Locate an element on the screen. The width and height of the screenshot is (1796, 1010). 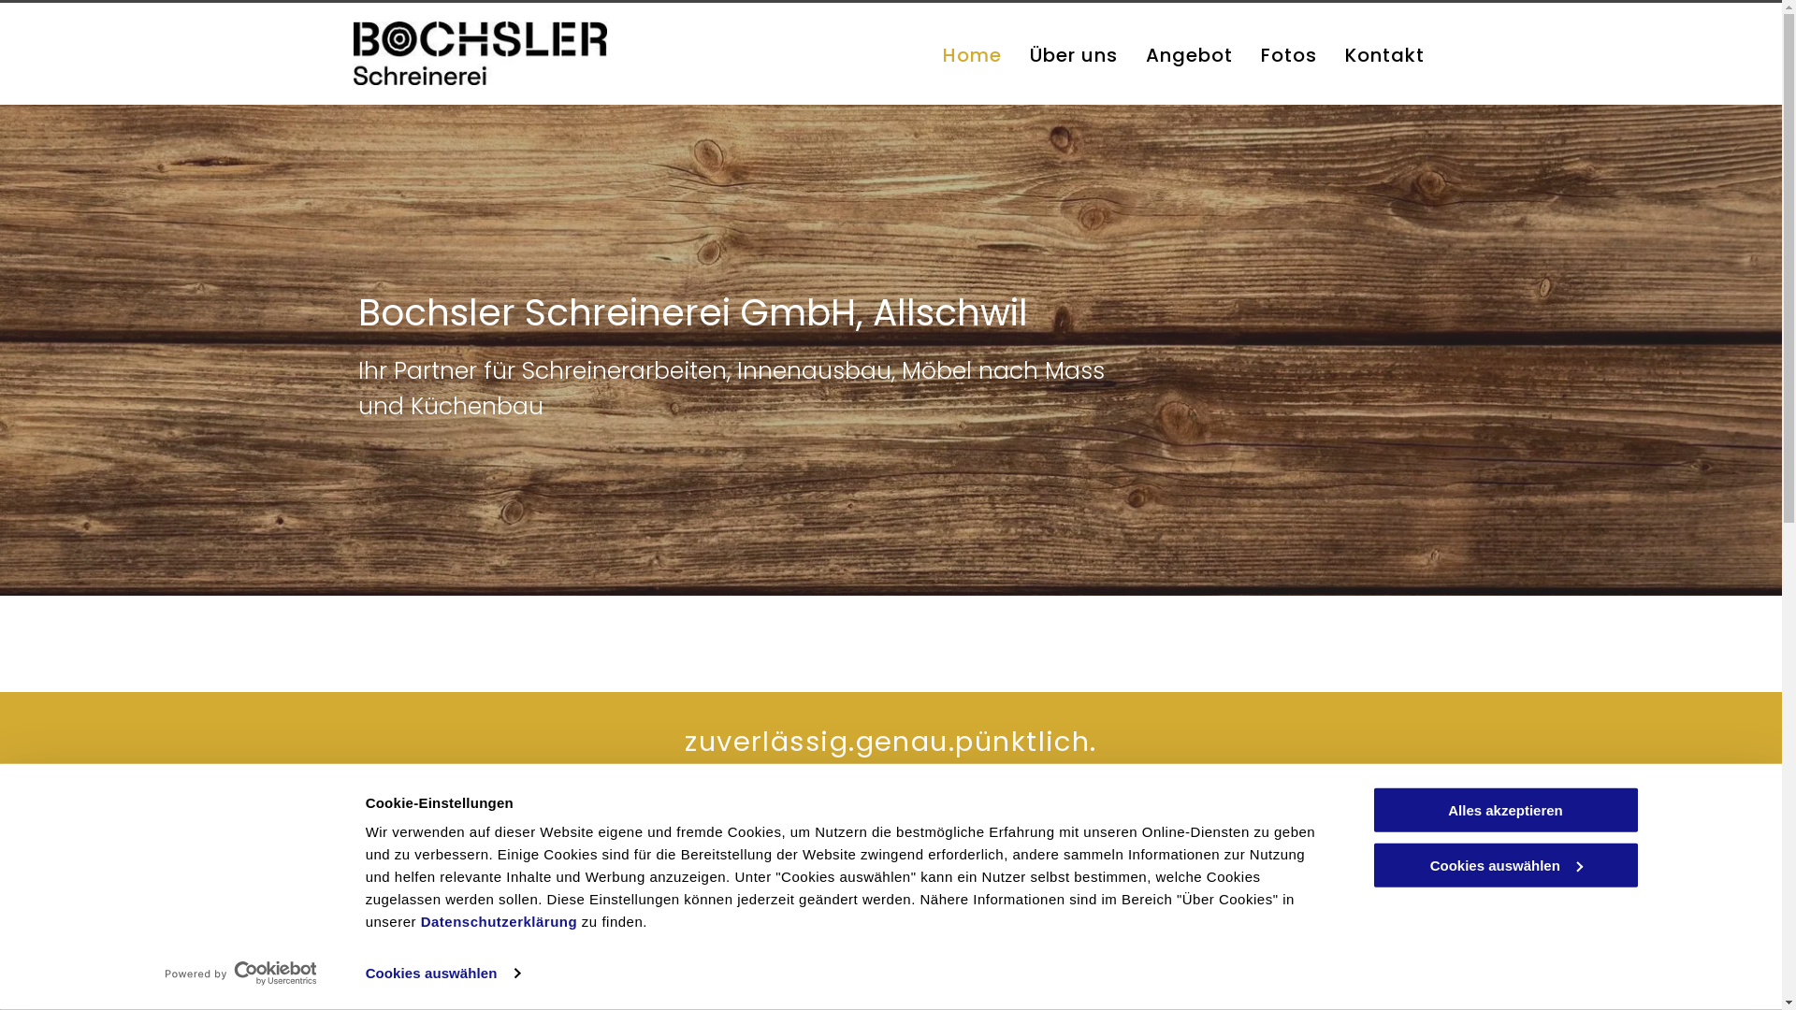
Angebot is located at coordinates (1188, 55).